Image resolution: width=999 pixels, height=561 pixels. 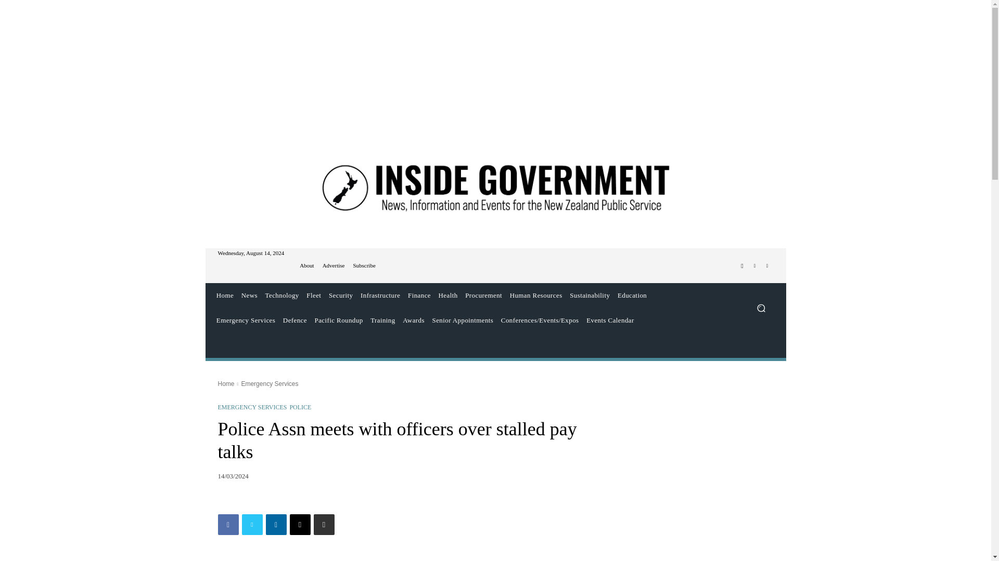 I want to click on Twitter, so click(x=252, y=525).